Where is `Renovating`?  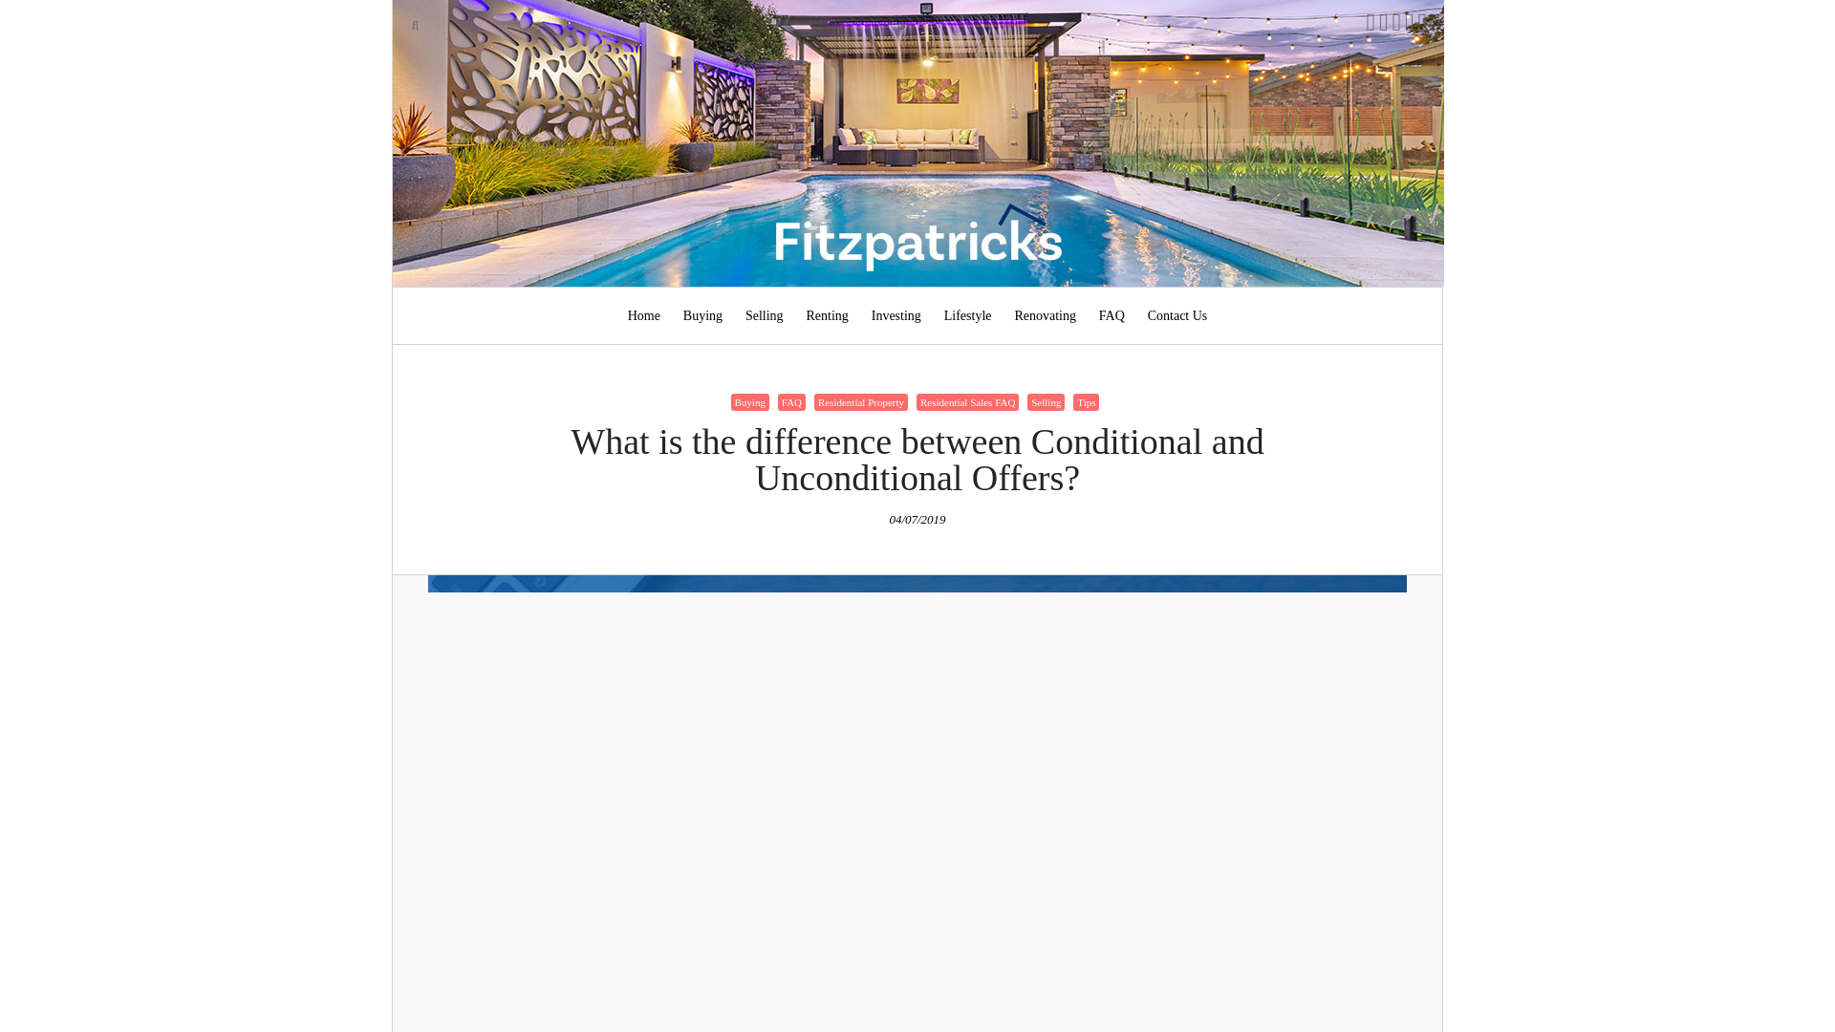 Renovating is located at coordinates (1045, 315).